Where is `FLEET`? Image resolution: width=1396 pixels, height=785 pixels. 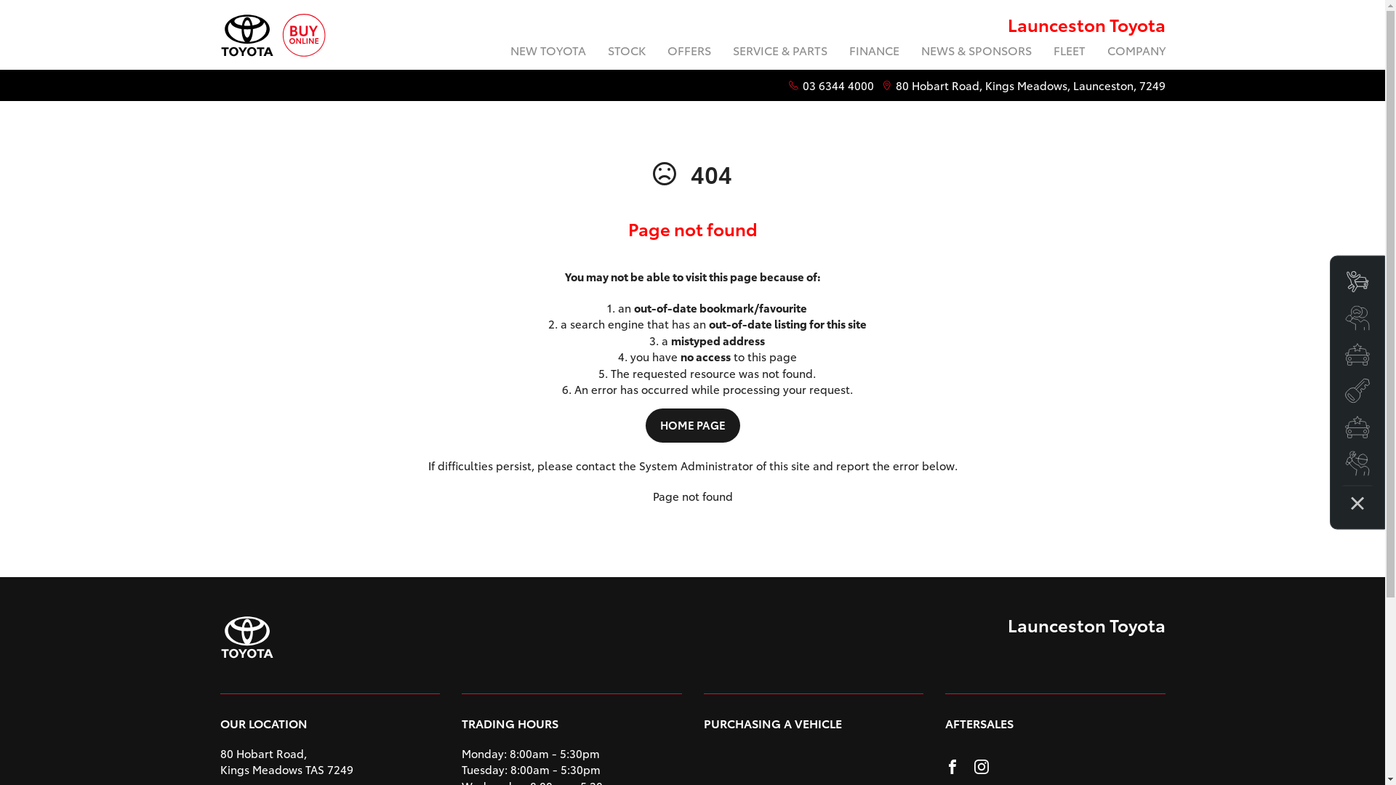
FLEET is located at coordinates (1070, 52).